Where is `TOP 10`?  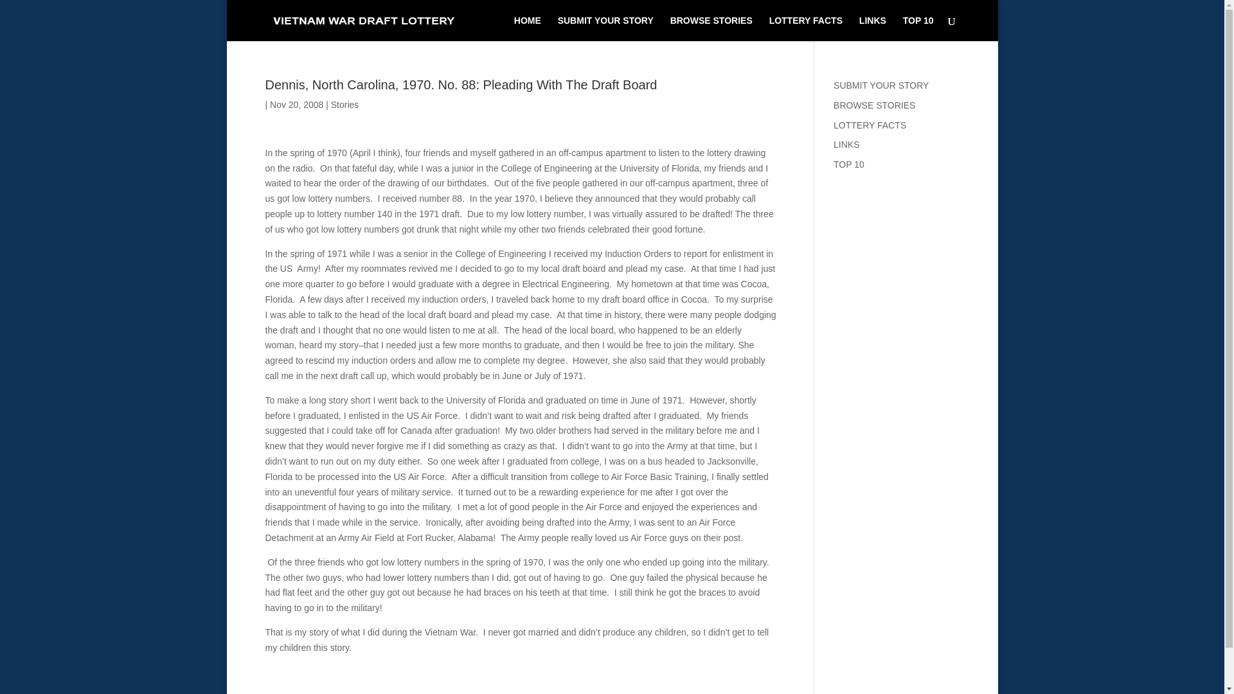 TOP 10 is located at coordinates (918, 28).